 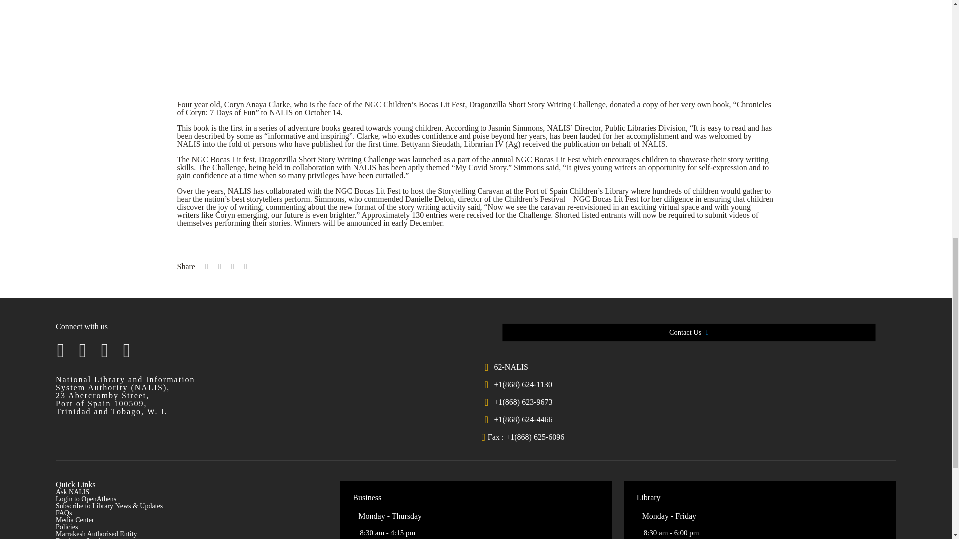 What do you see at coordinates (96, 533) in the screenshot?
I see `Marrakesh Authorised Entity` at bounding box center [96, 533].